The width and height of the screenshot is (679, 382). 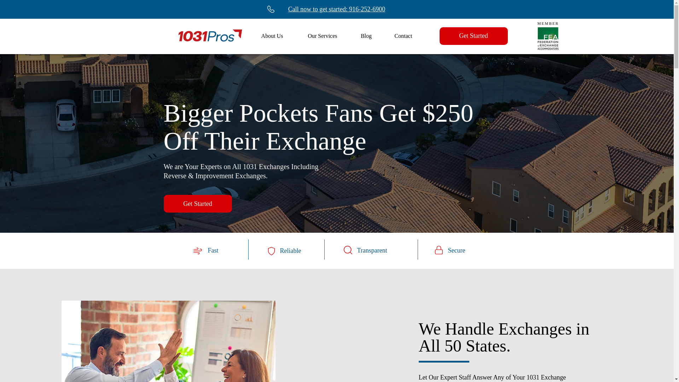 I want to click on Get Started, so click(x=473, y=36).